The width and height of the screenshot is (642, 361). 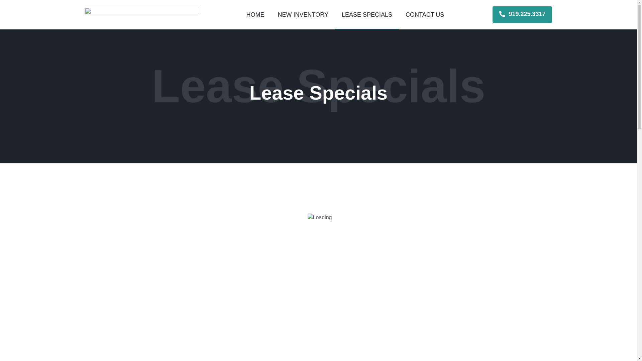 I want to click on HOME, so click(x=255, y=15).